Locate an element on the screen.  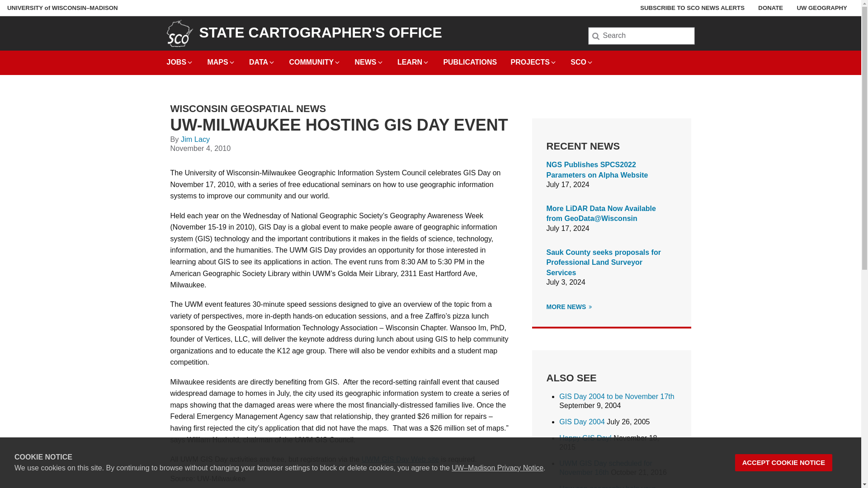
EXPAND is located at coordinates (590, 62).